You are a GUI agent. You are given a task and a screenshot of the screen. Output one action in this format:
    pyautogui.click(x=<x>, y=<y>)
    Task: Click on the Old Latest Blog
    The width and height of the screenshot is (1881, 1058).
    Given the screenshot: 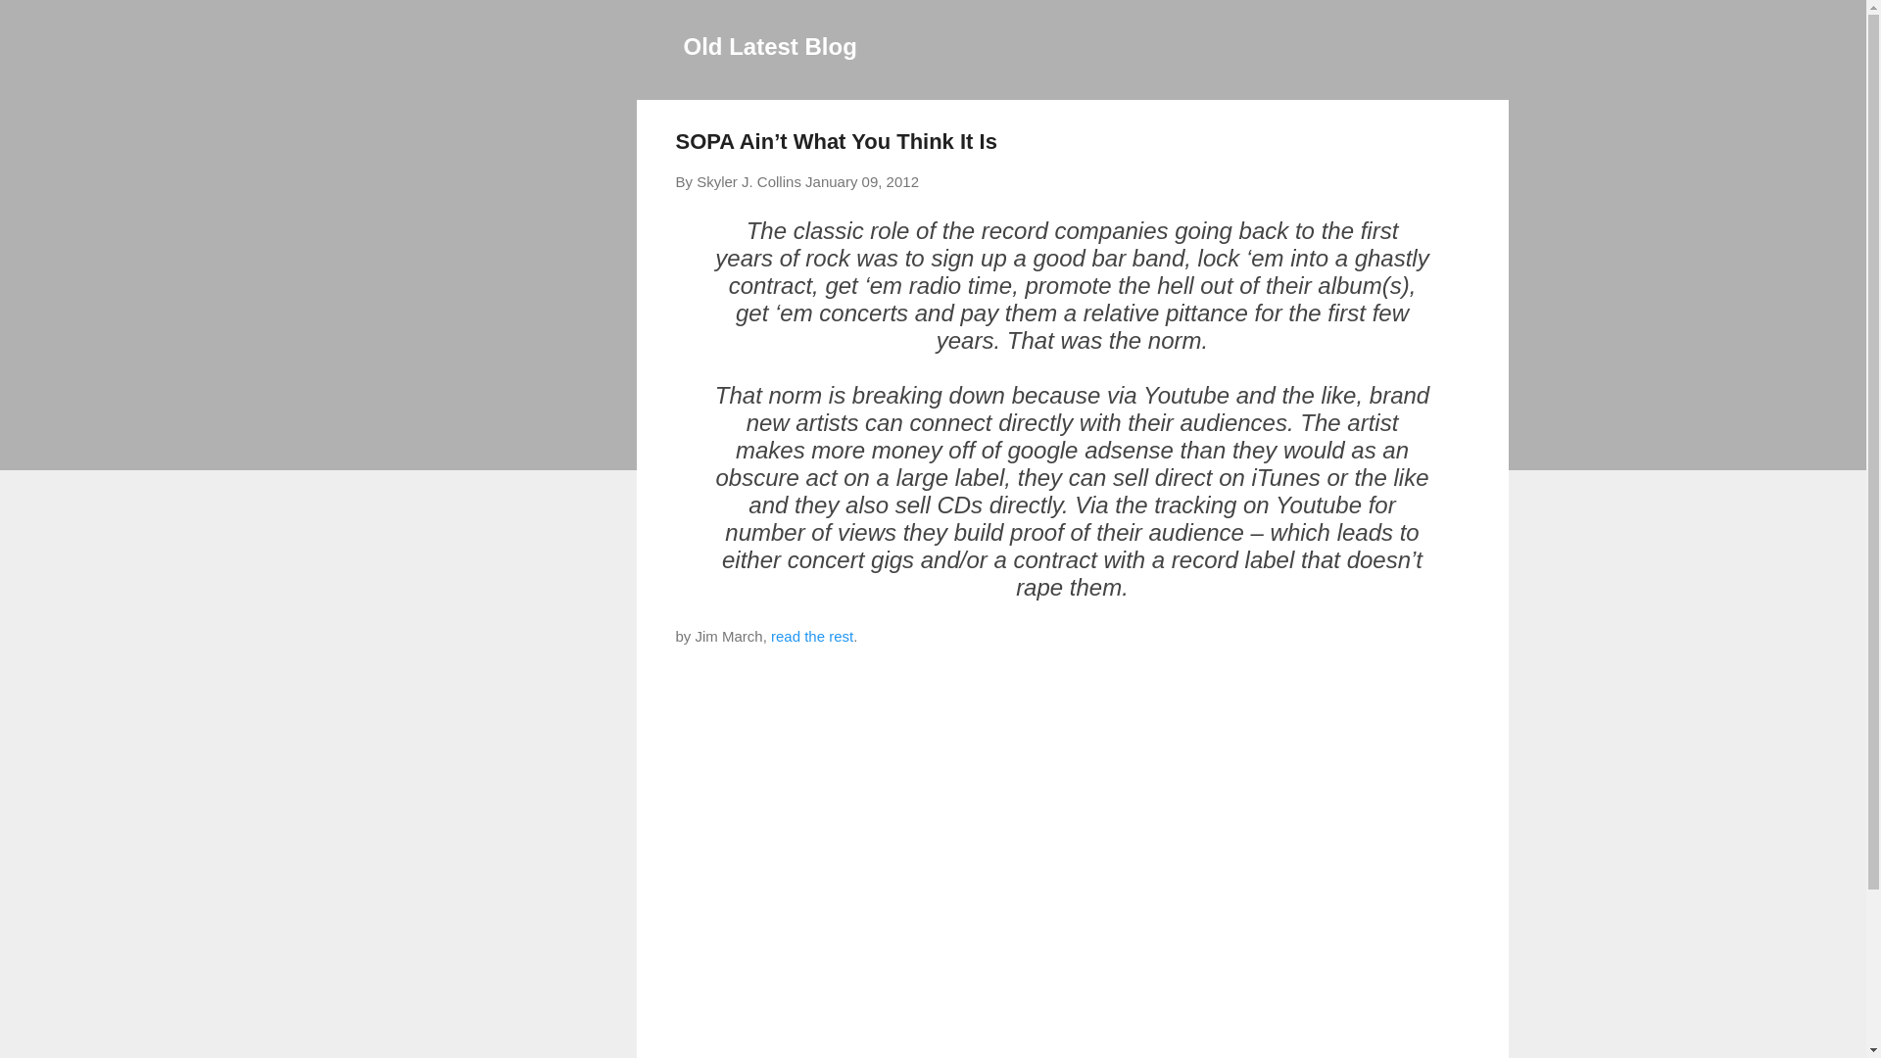 What is the action you would take?
    pyautogui.click(x=770, y=45)
    